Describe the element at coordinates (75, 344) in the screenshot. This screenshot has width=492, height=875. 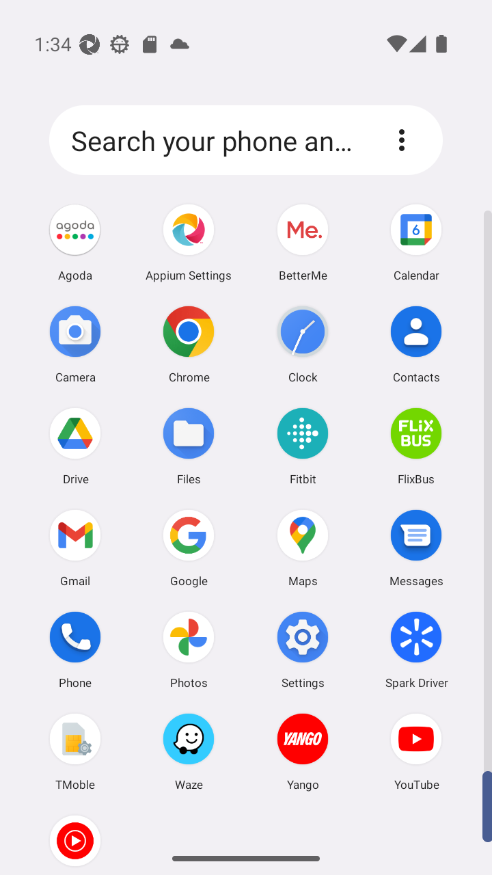
I see `Camera` at that location.